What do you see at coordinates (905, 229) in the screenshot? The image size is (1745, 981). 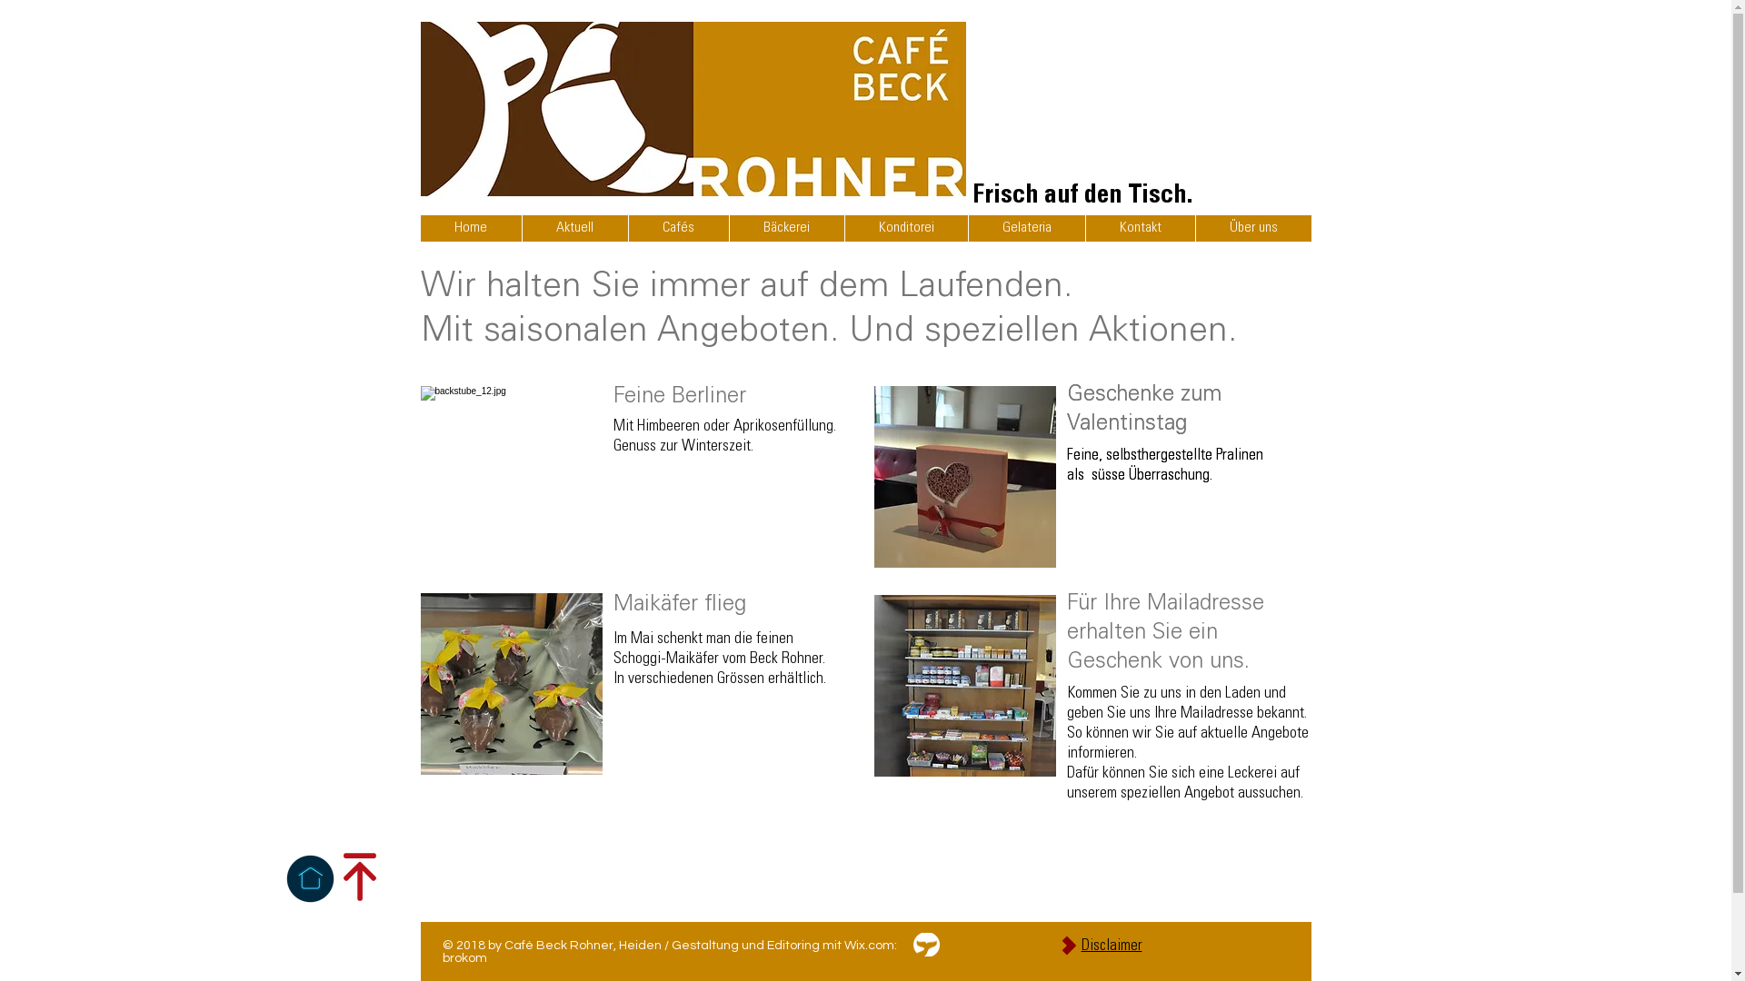 I see `Konditorei` at bounding box center [905, 229].